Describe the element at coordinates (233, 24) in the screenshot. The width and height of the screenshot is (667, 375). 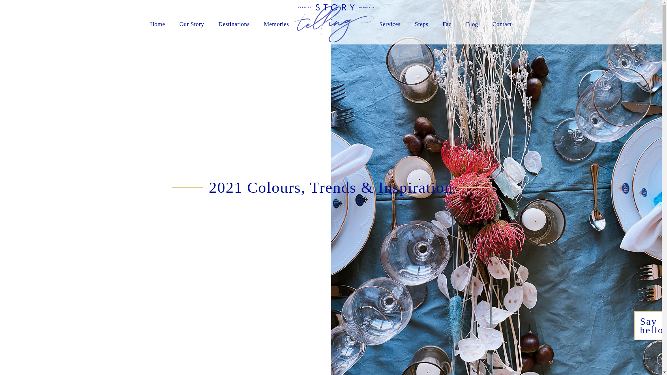
I see `Destinations` at that location.